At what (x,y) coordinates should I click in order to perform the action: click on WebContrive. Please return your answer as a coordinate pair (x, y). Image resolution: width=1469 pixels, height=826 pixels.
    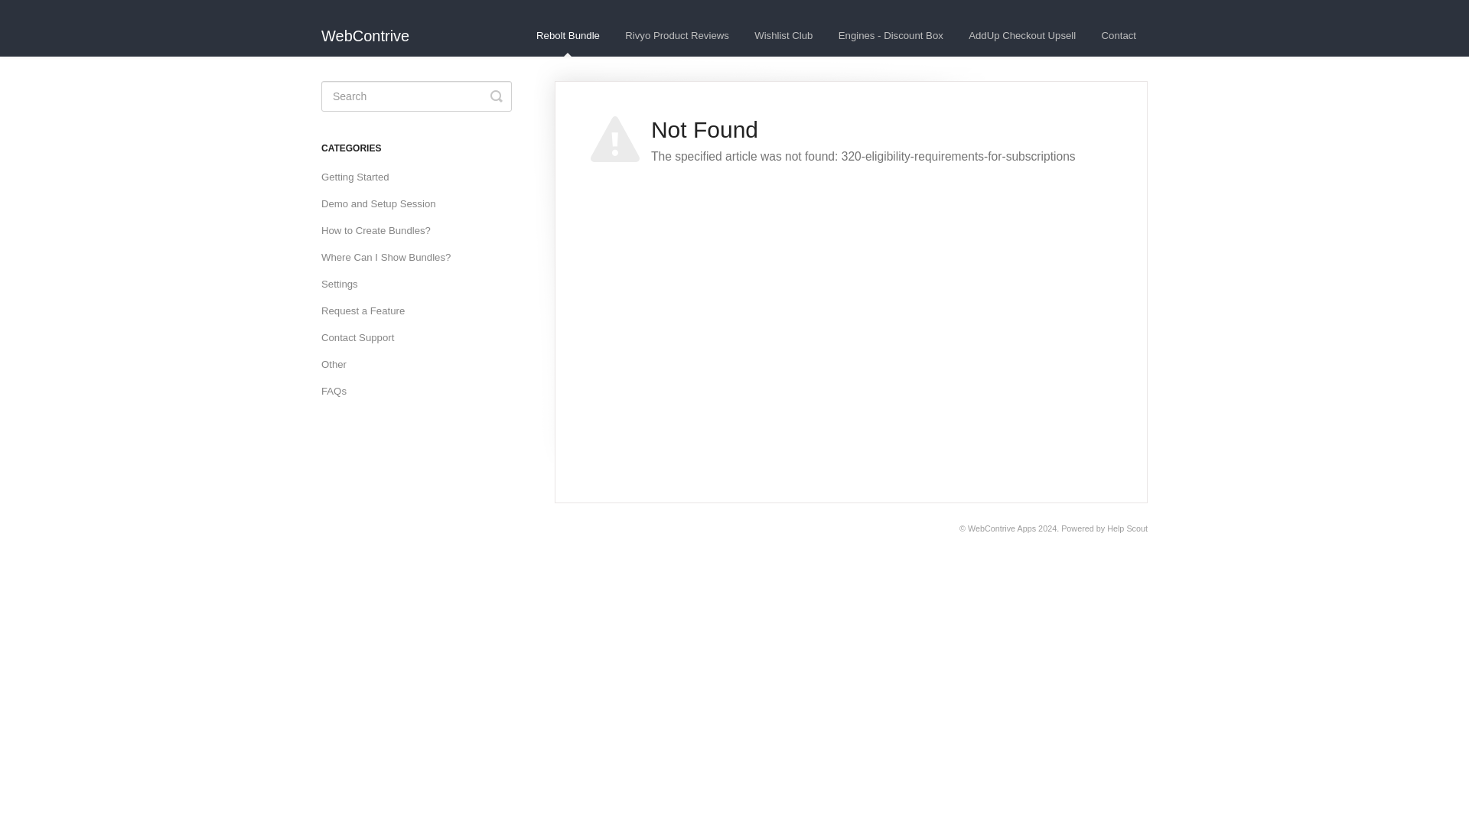
    Looking at the image, I should click on (373, 28).